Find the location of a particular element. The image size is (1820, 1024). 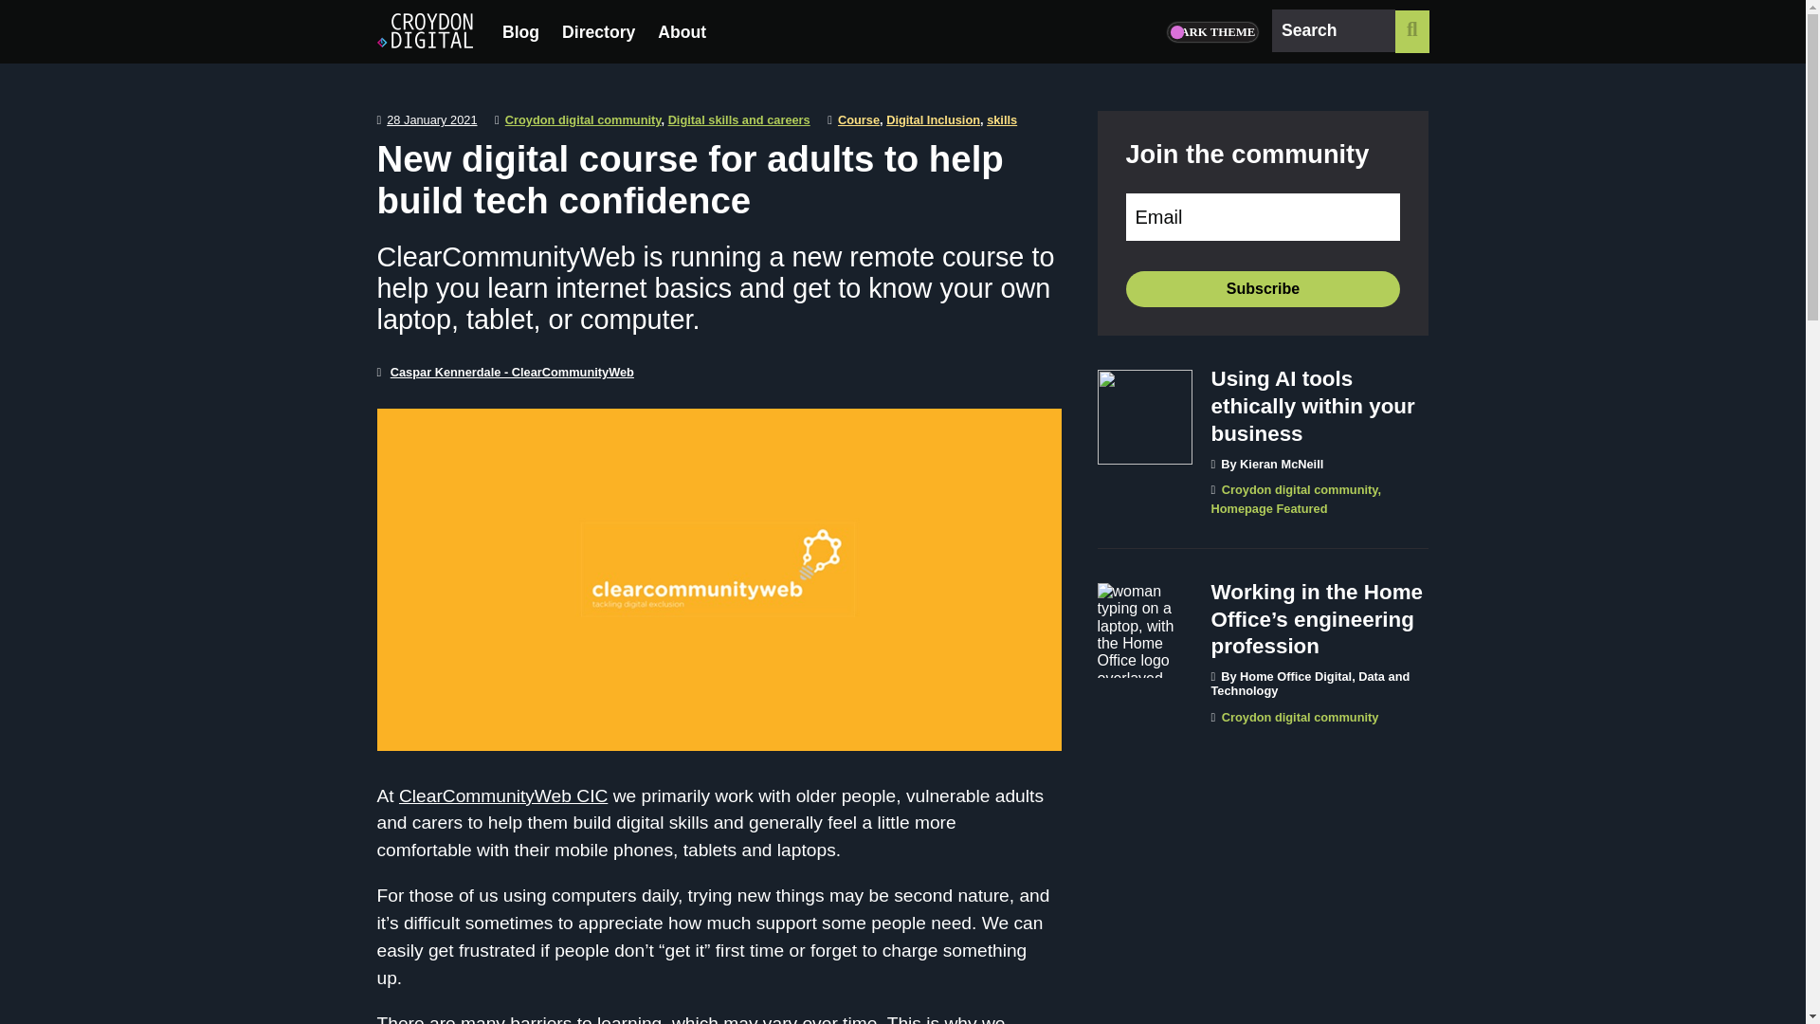

Course is located at coordinates (858, 119).